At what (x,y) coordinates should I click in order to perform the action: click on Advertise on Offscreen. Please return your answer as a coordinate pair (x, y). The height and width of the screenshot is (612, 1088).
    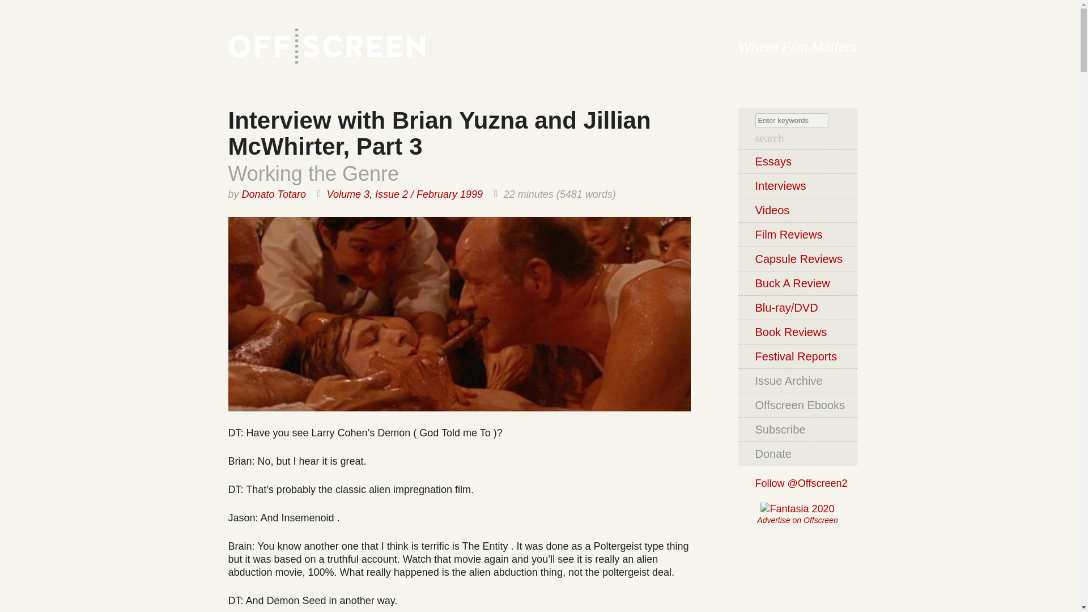
    Looking at the image, I should click on (797, 520).